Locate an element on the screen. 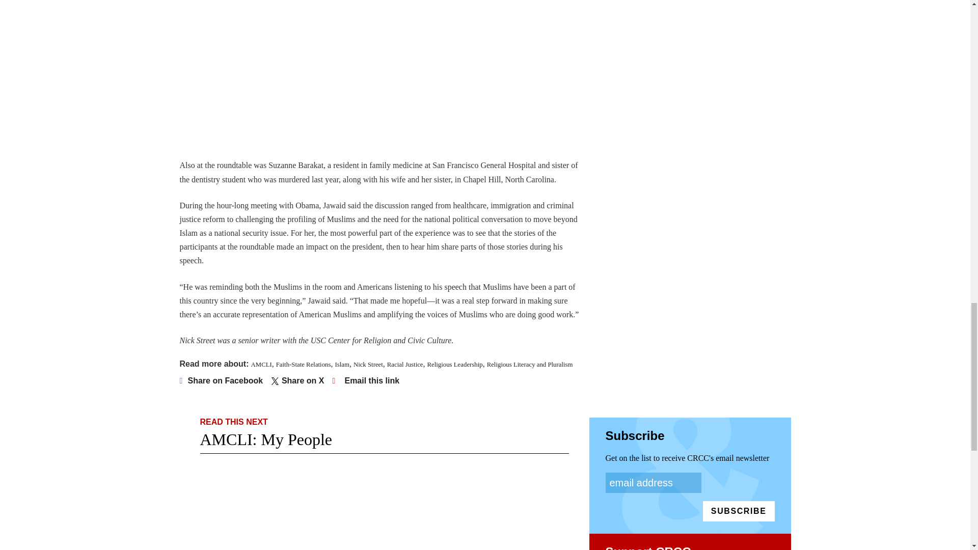 The width and height of the screenshot is (978, 550). Subscribe is located at coordinates (739, 511).